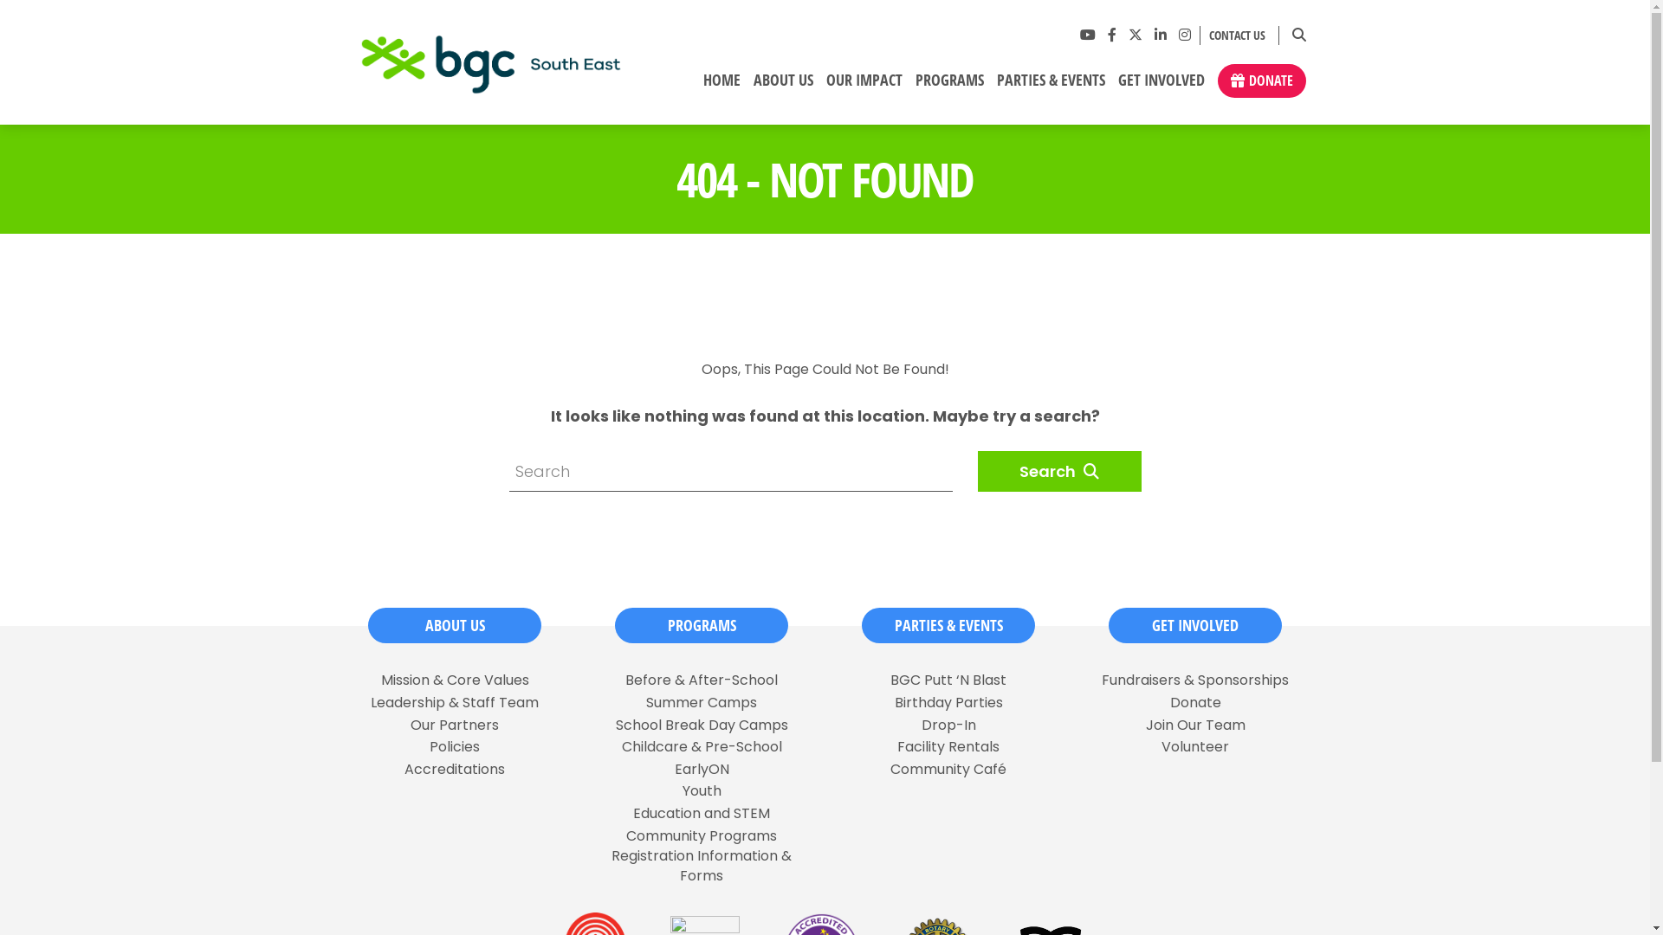 The image size is (1663, 935). I want to click on EarlyON, so click(702, 770).